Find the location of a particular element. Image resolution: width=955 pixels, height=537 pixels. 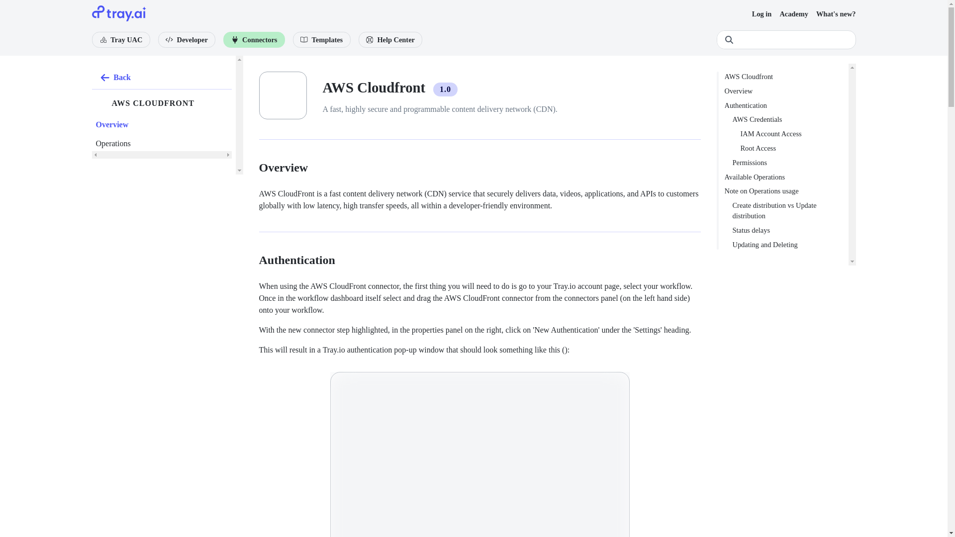

Operations is located at coordinates (113, 143).